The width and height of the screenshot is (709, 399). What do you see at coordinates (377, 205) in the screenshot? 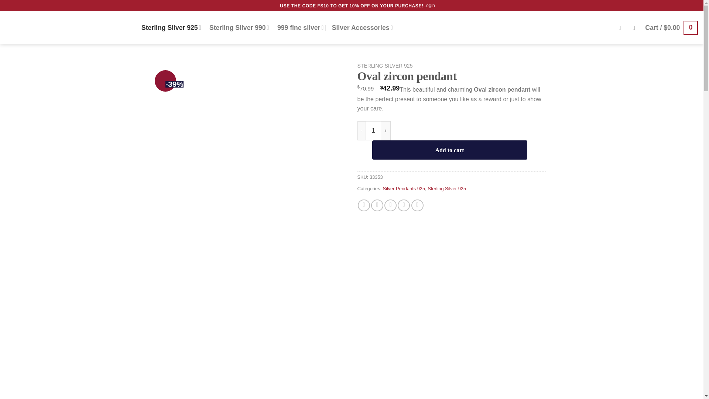
I see `Share on Twitter` at bounding box center [377, 205].